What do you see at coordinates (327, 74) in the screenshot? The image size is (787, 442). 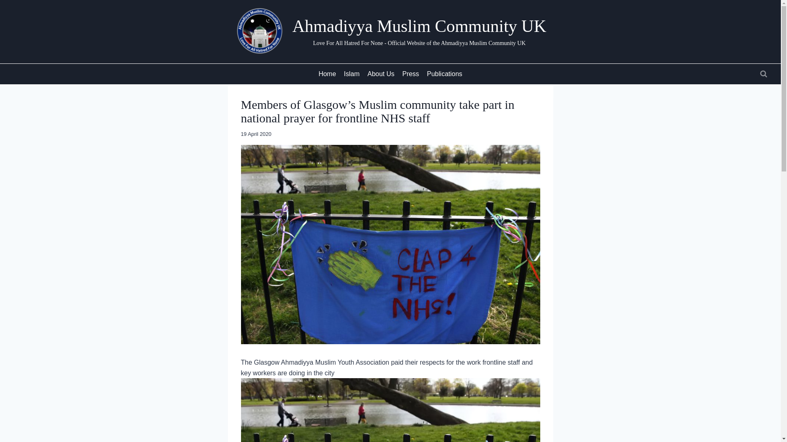 I see `Home` at bounding box center [327, 74].